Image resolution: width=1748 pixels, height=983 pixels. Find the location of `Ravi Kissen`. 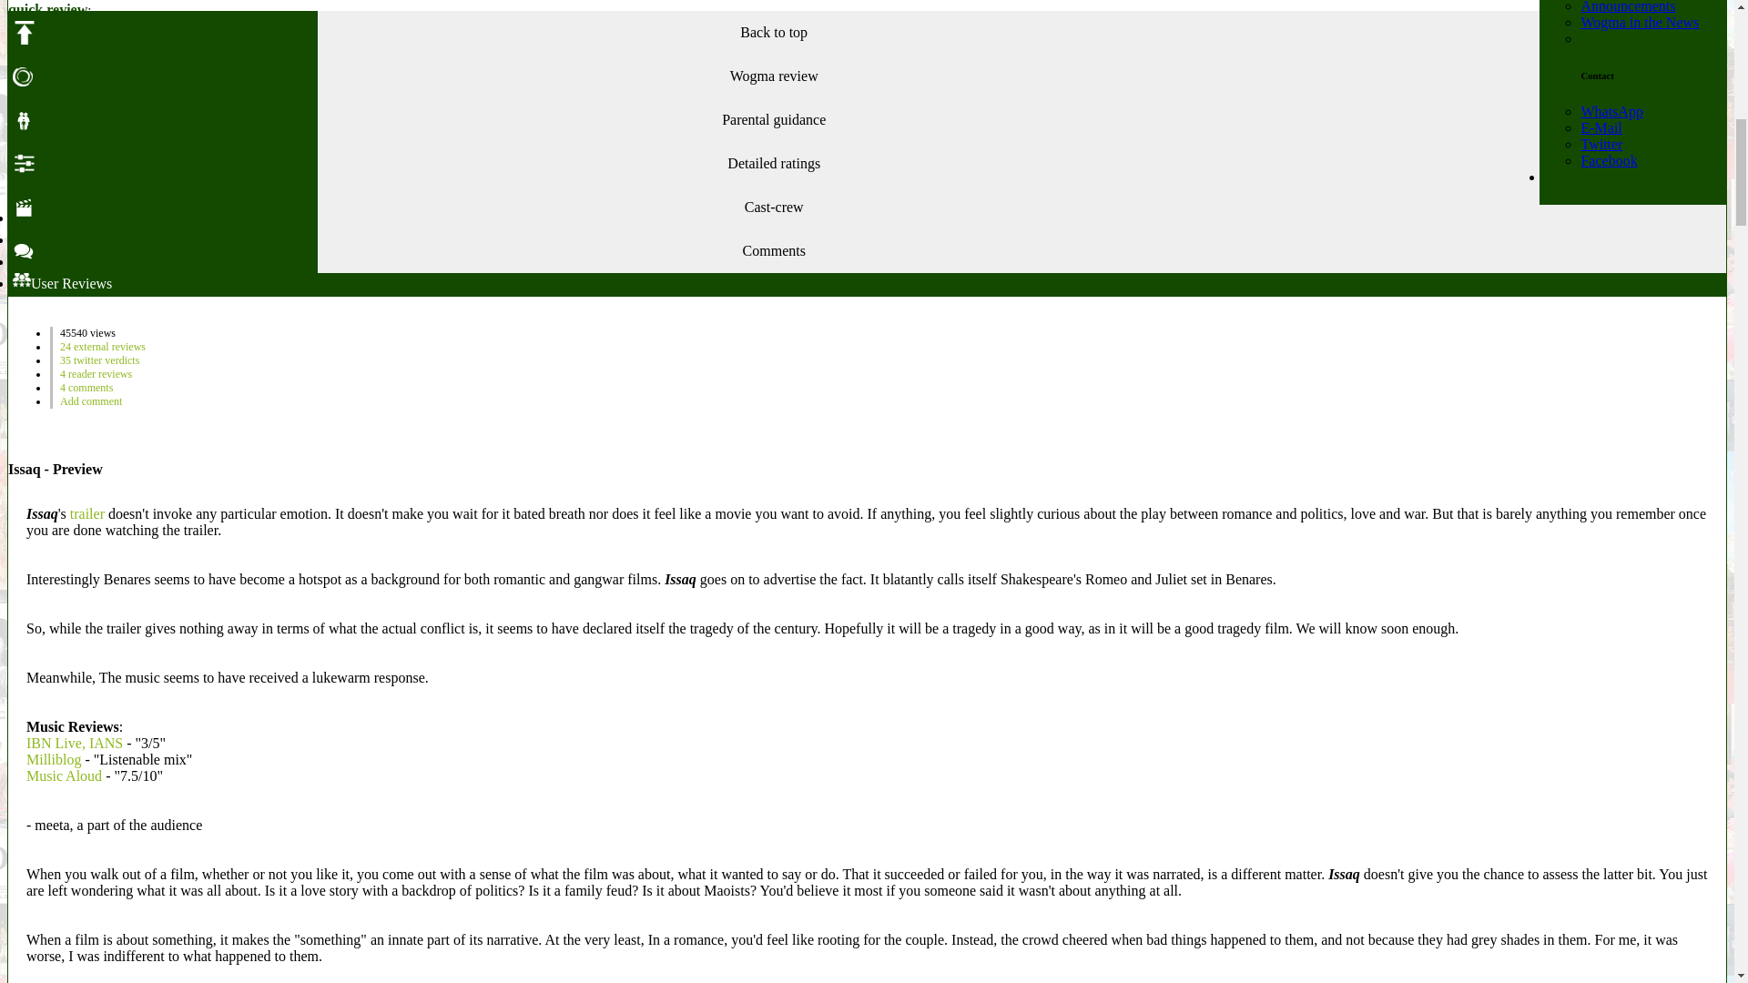

Ravi Kissen is located at coordinates (282, 100).